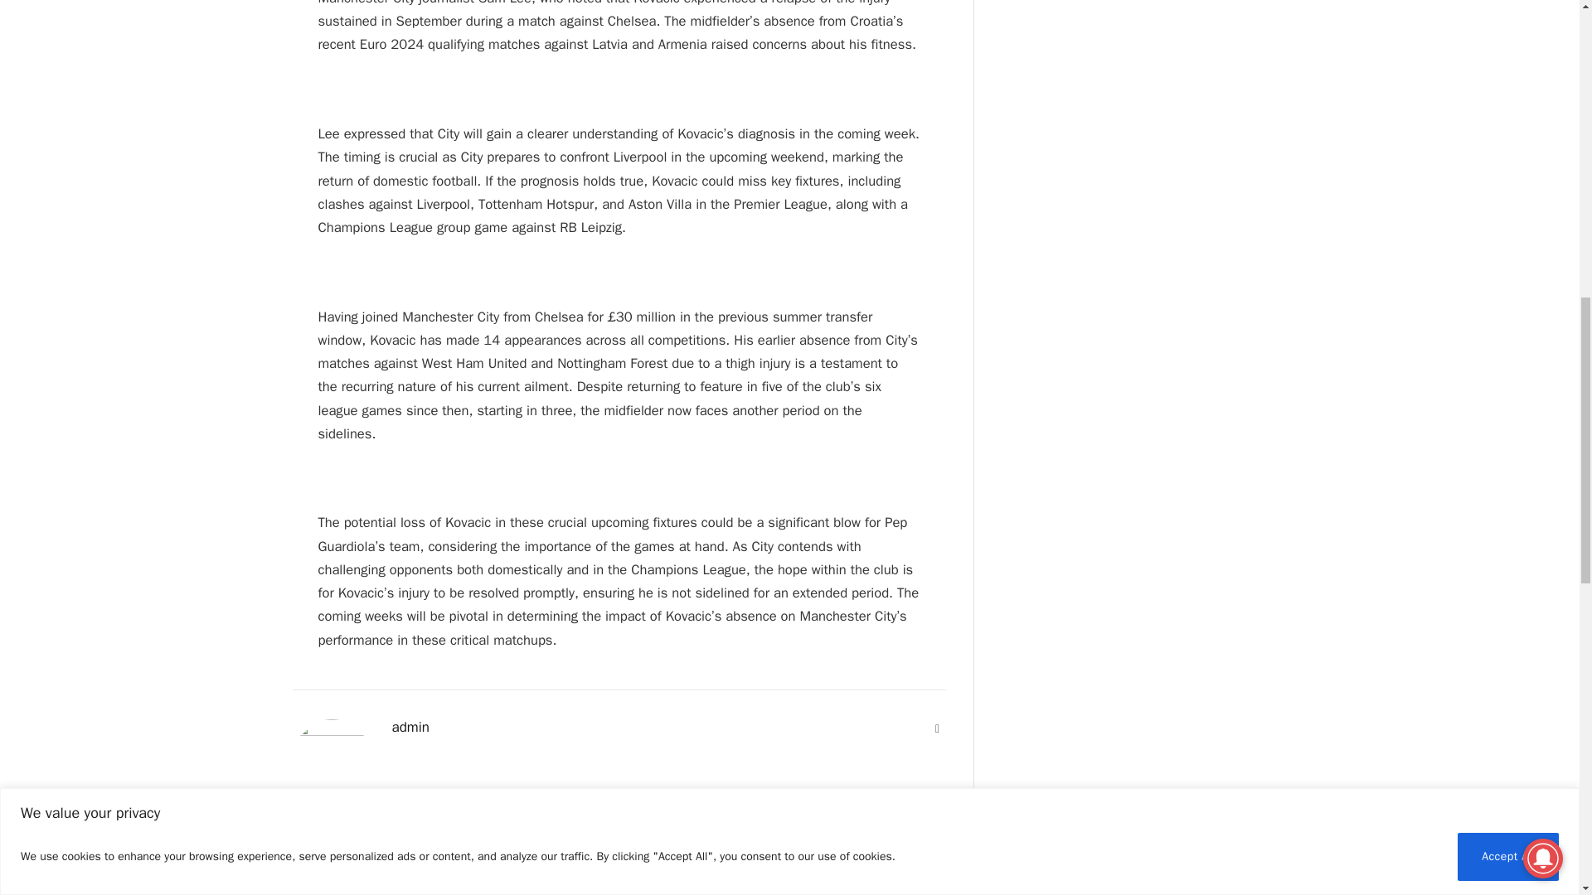 The width and height of the screenshot is (1592, 895). Describe the element at coordinates (937, 729) in the screenshot. I see `Website` at that location.